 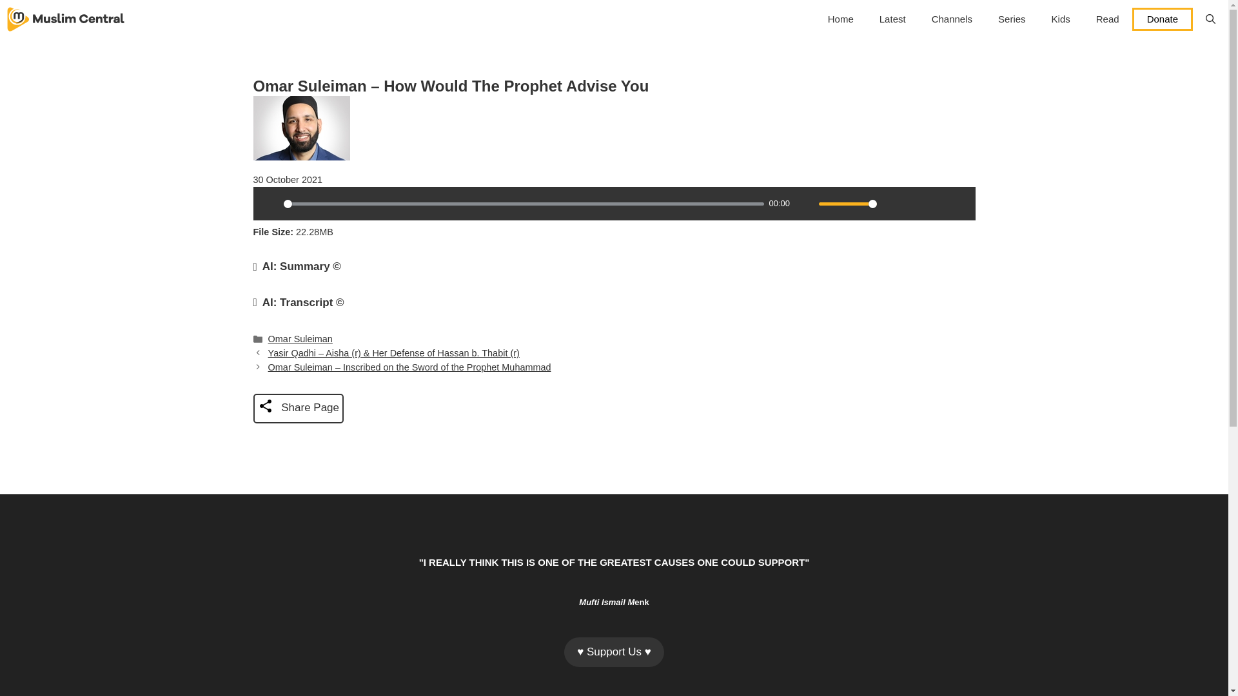 I want to click on Donate, so click(x=1163, y=19).